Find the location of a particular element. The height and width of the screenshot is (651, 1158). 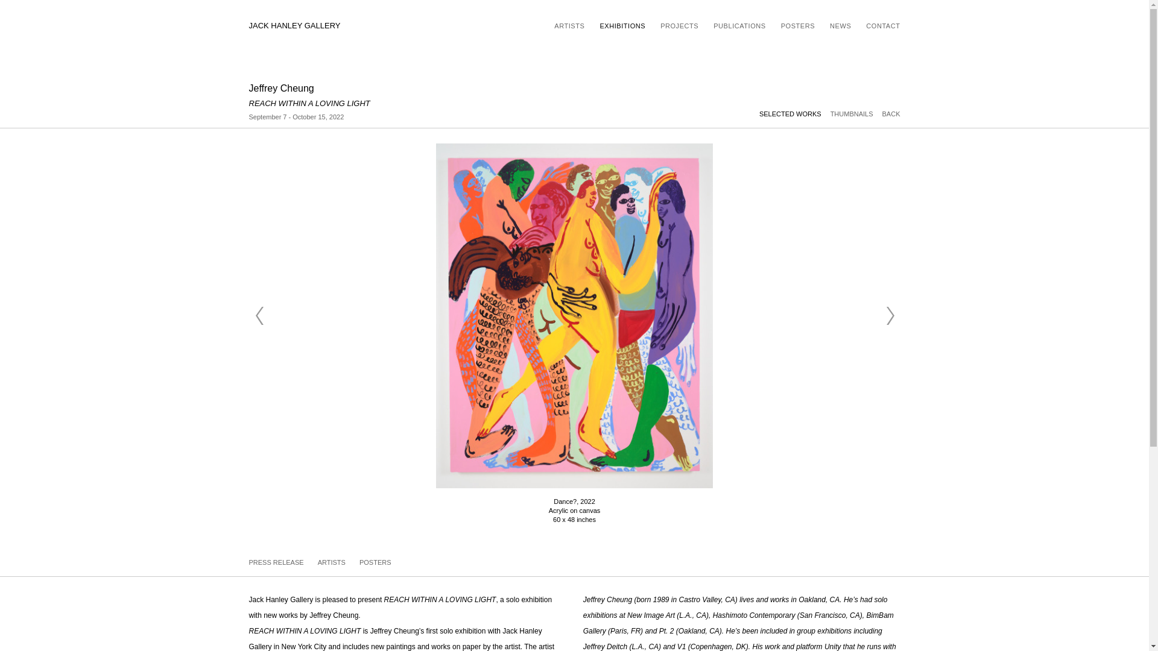

PROJECTS is located at coordinates (679, 25).